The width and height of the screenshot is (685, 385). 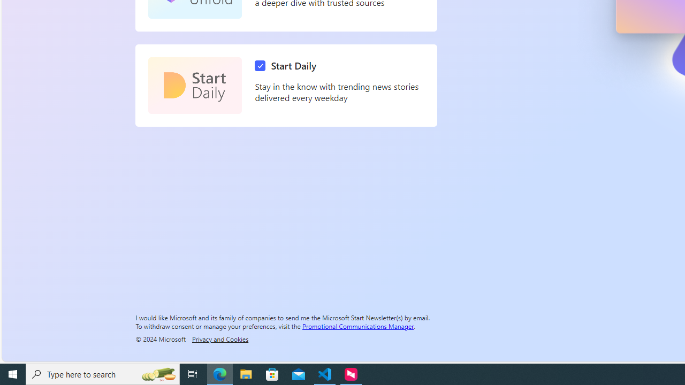 I want to click on Start Daily, so click(x=288, y=66).